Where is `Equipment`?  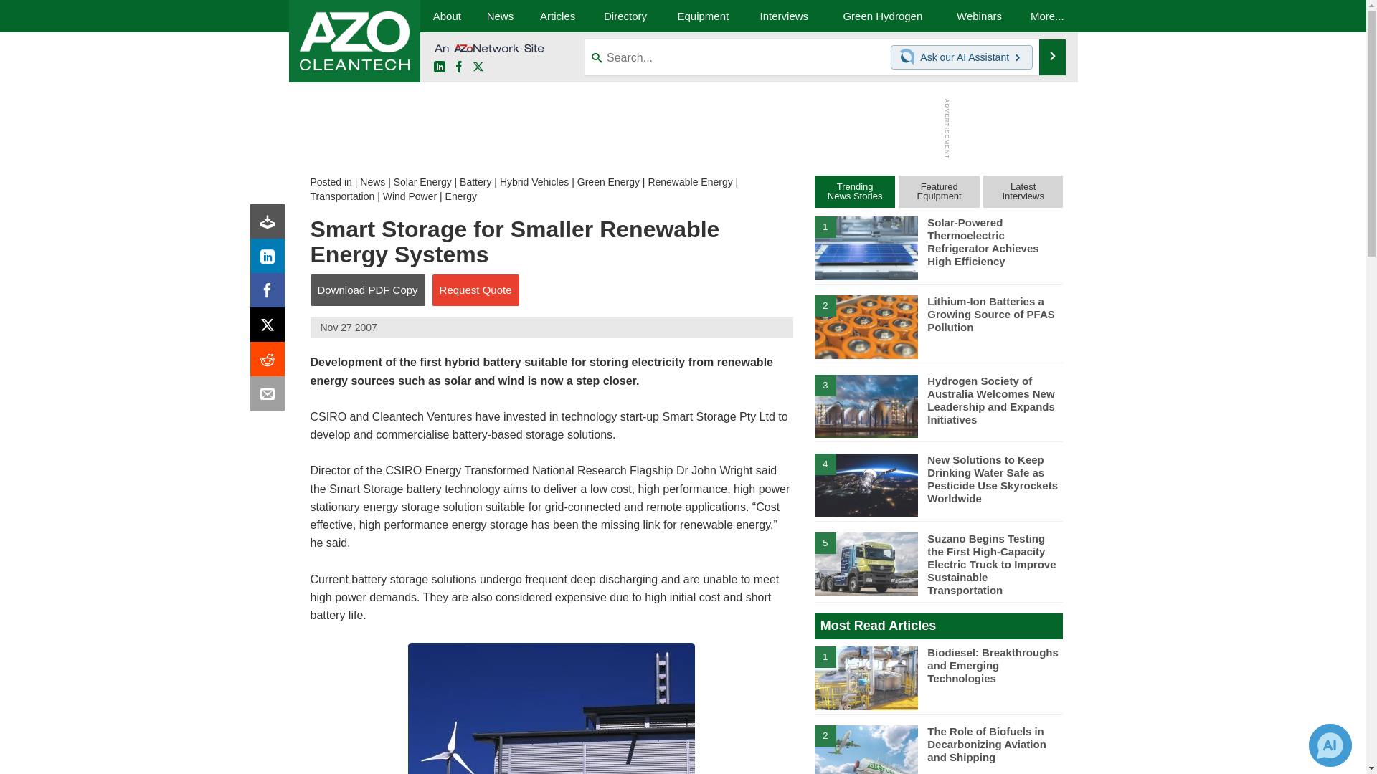 Equipment is located at coordinates (703, 16).